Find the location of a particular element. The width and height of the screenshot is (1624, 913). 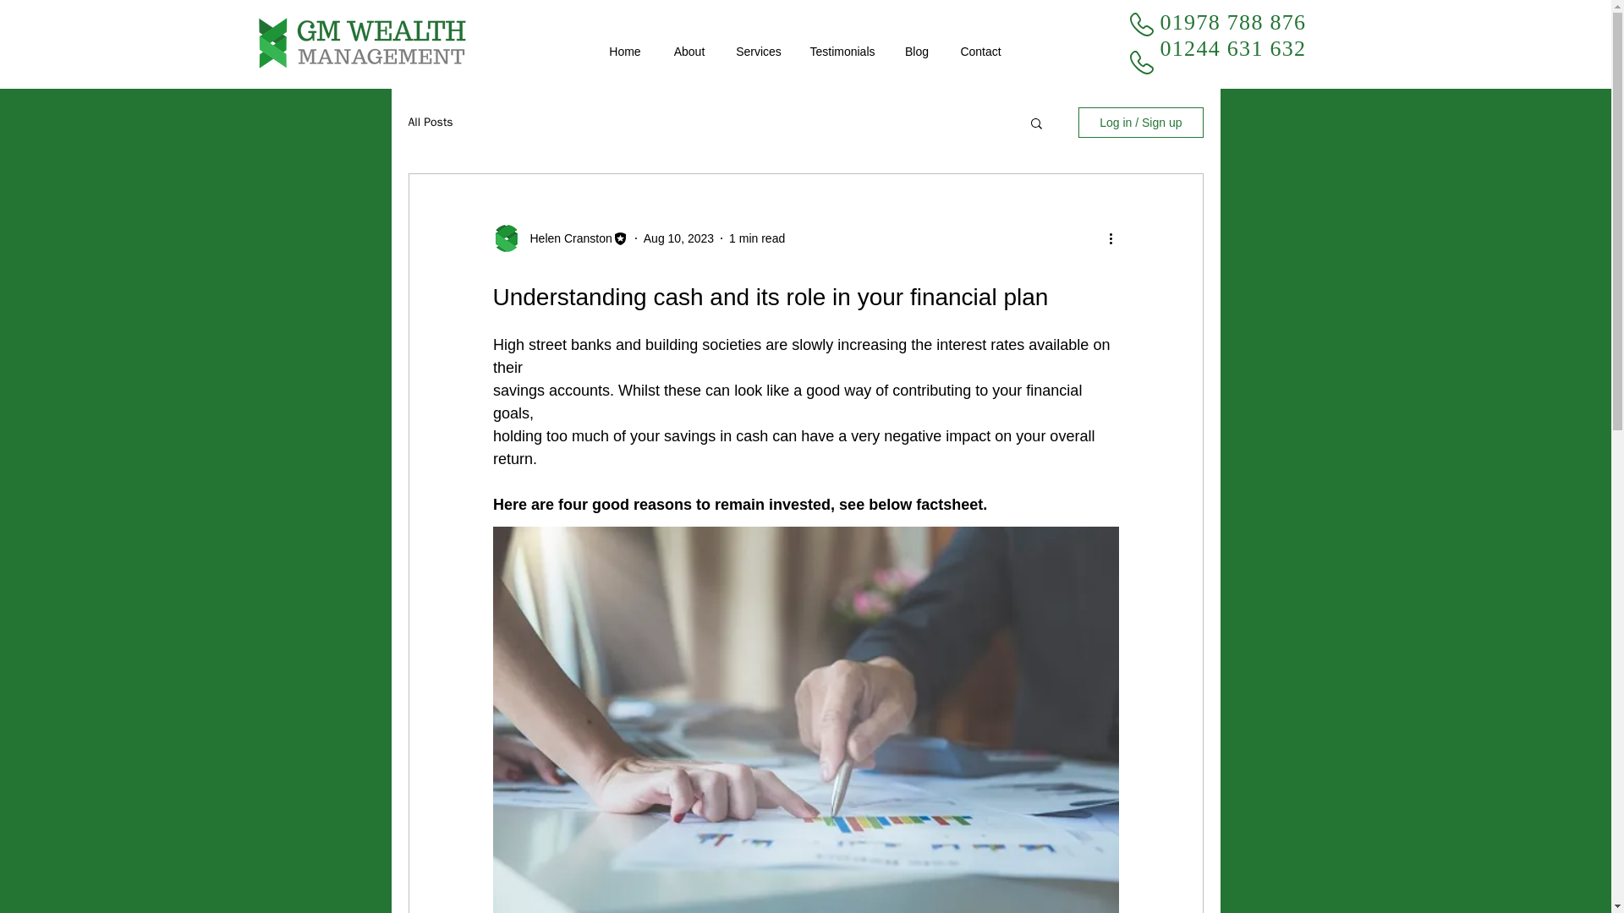

01978 788 876 is located at coordinates (1233, 22).